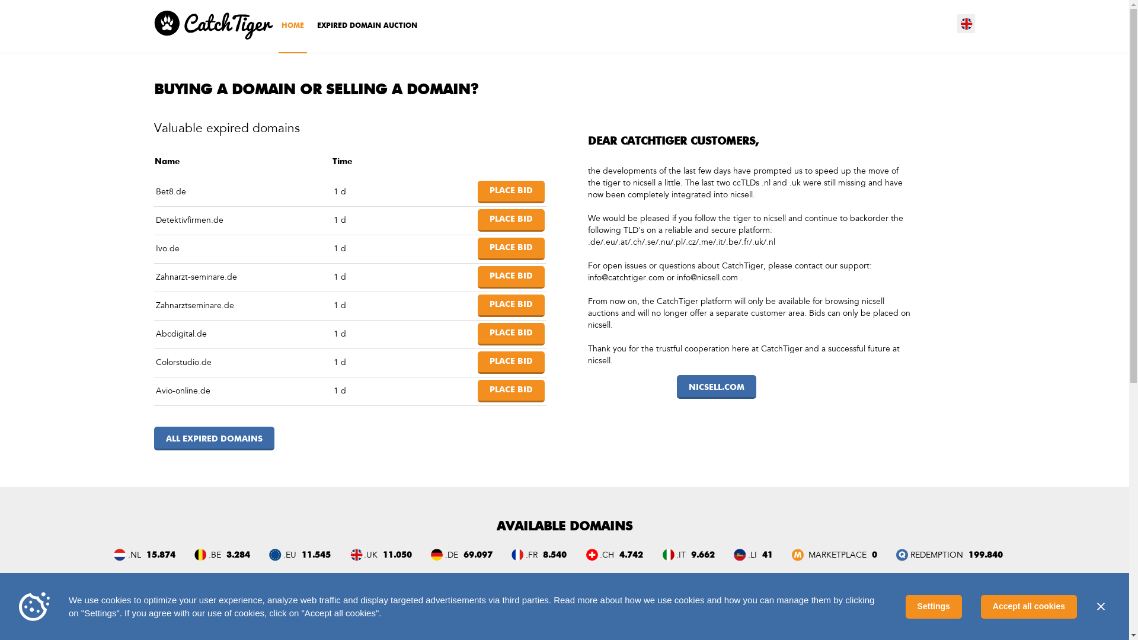 The width and height of the screenshot is (1138, 640). Describe the element at coordinates (379, 553) in the screenshot. I see `.UK 11.050` at that location.